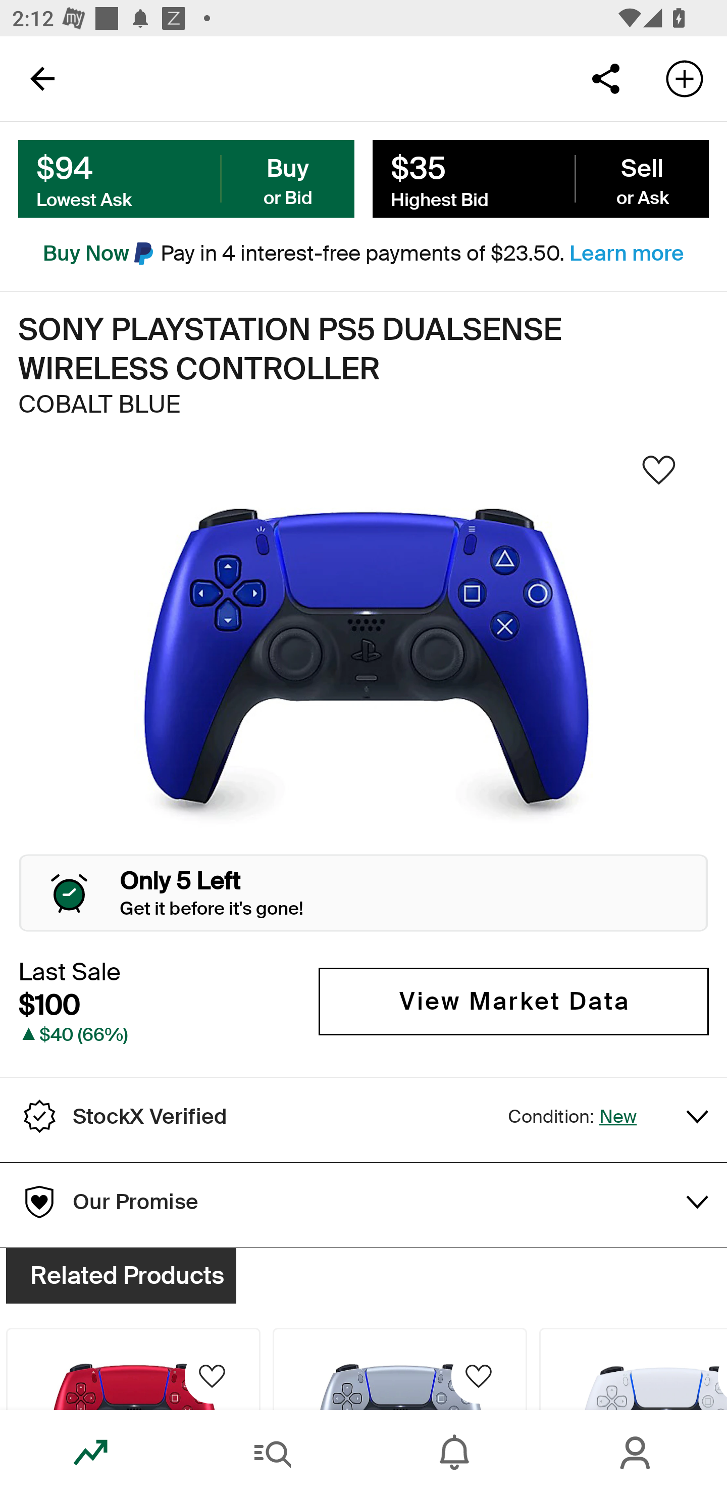 Image resolution: width=727 pixels, height=1495 pixels. Describe the element at coordinates (273, 1453) in the screenshot. I see `Search` at that location.